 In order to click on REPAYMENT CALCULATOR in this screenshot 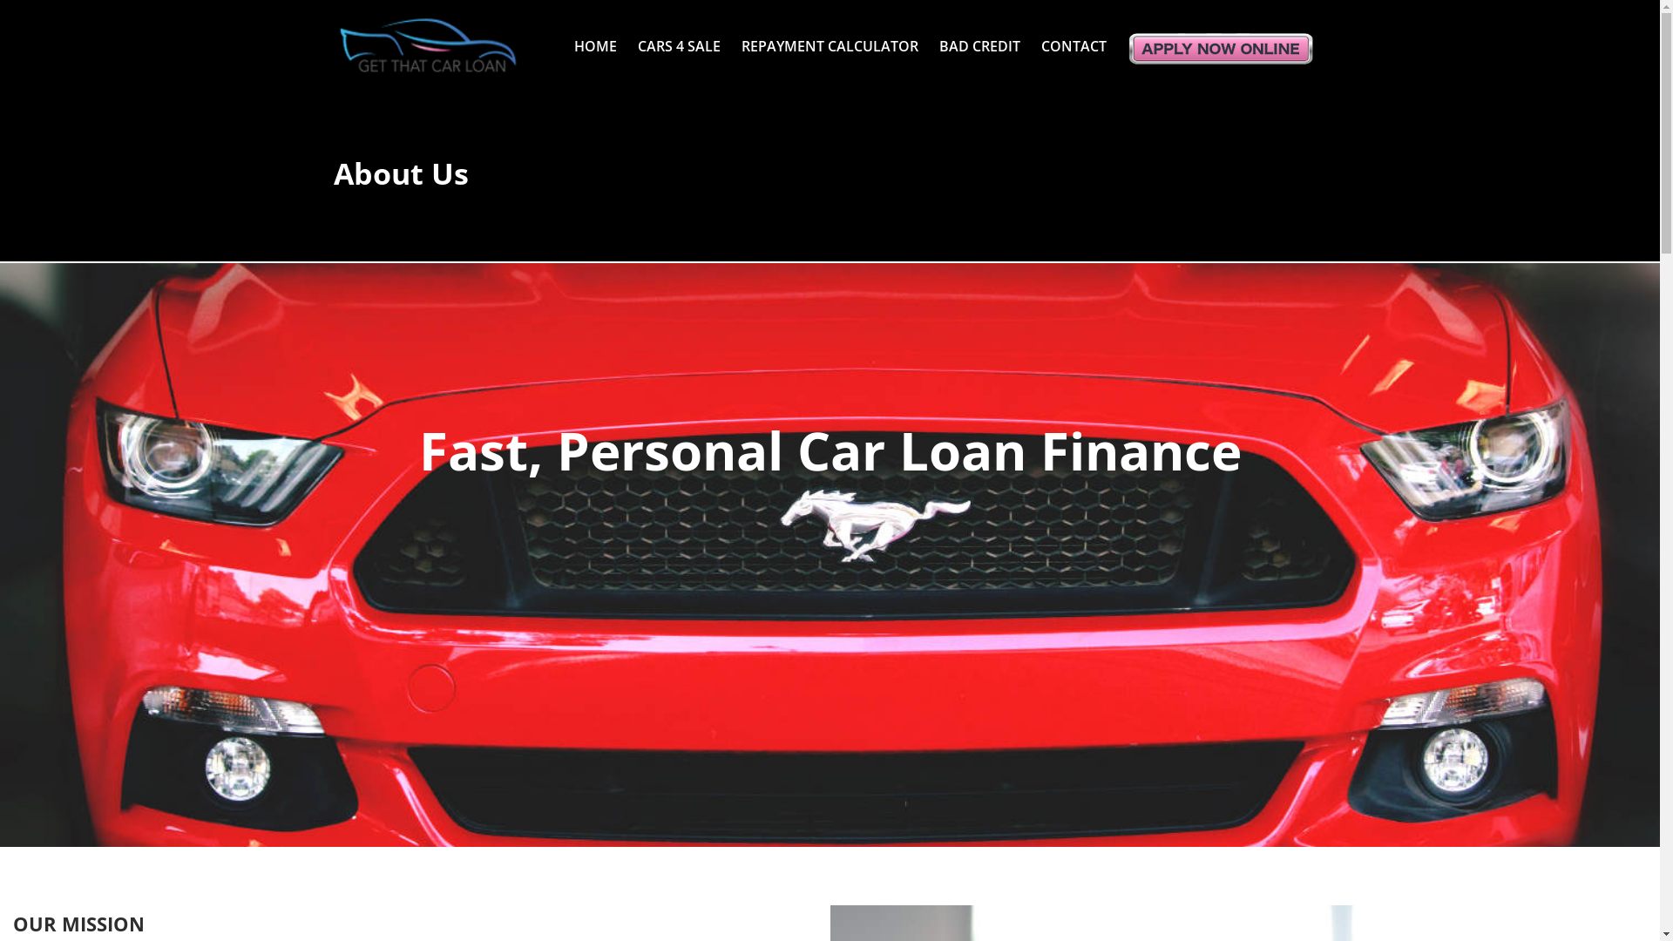, I will do `click(830, 38)`.